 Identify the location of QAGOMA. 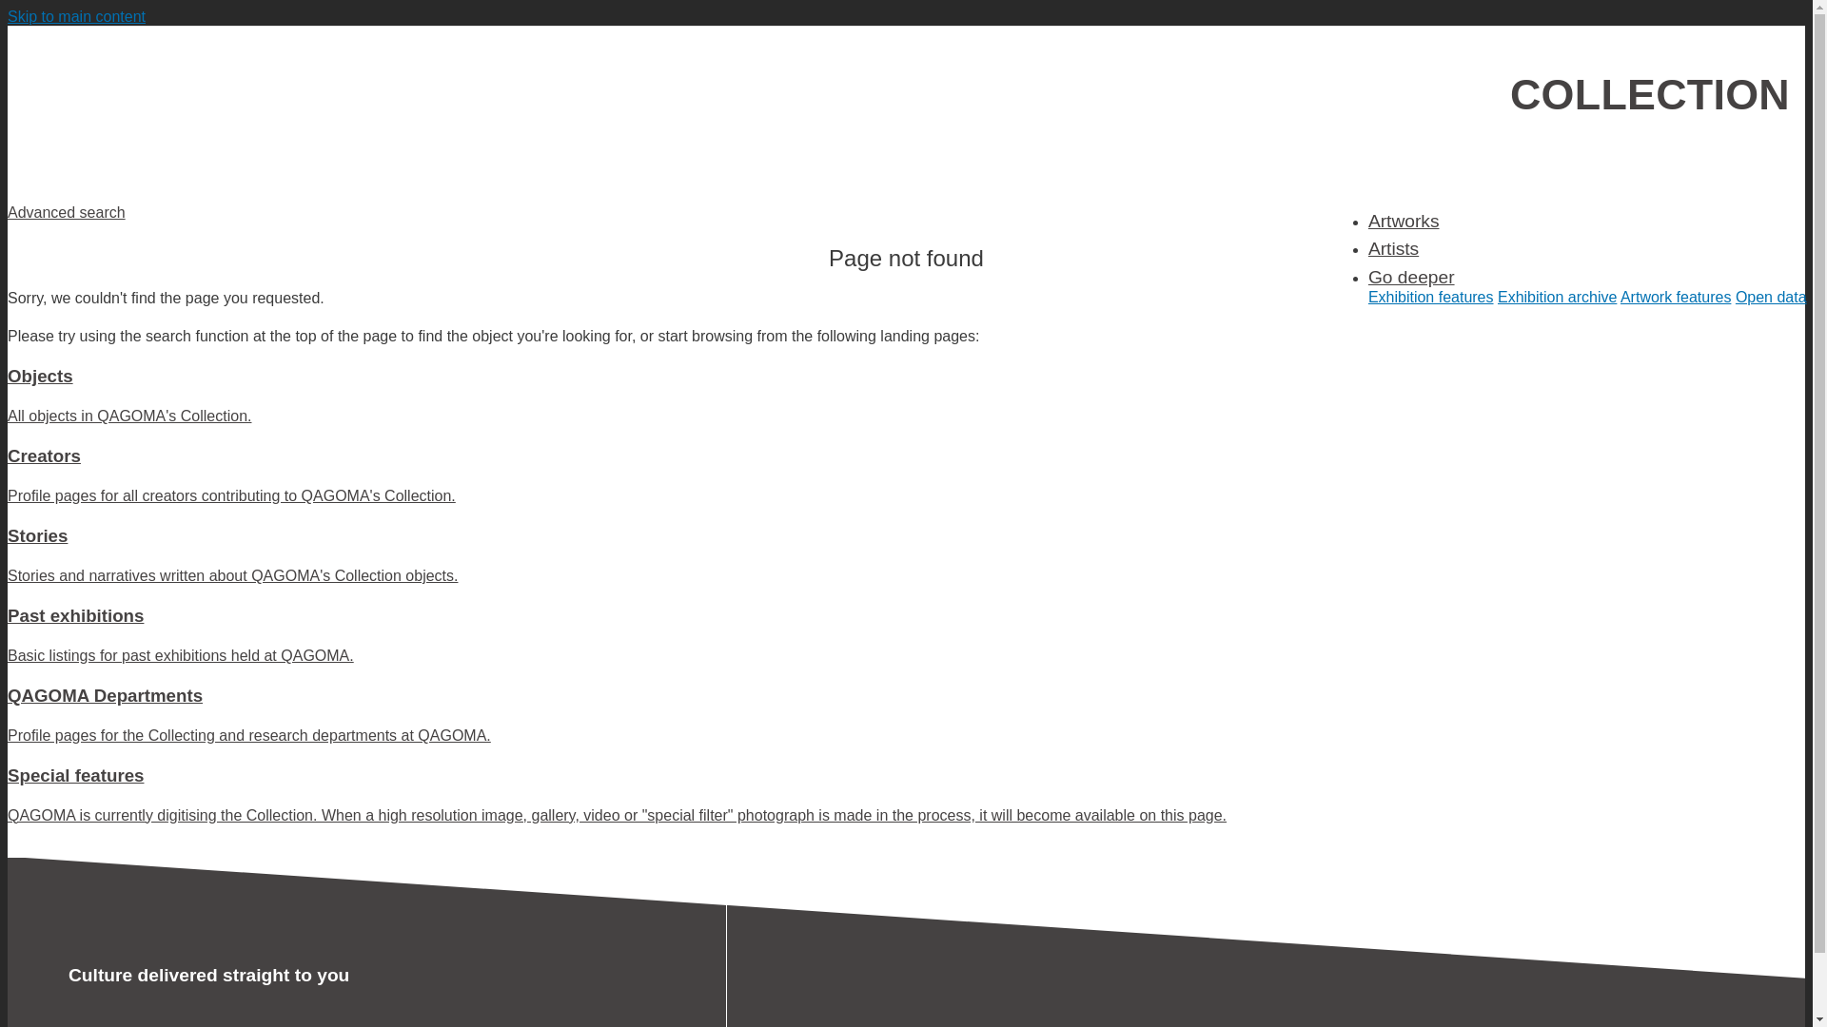
(173, 98).